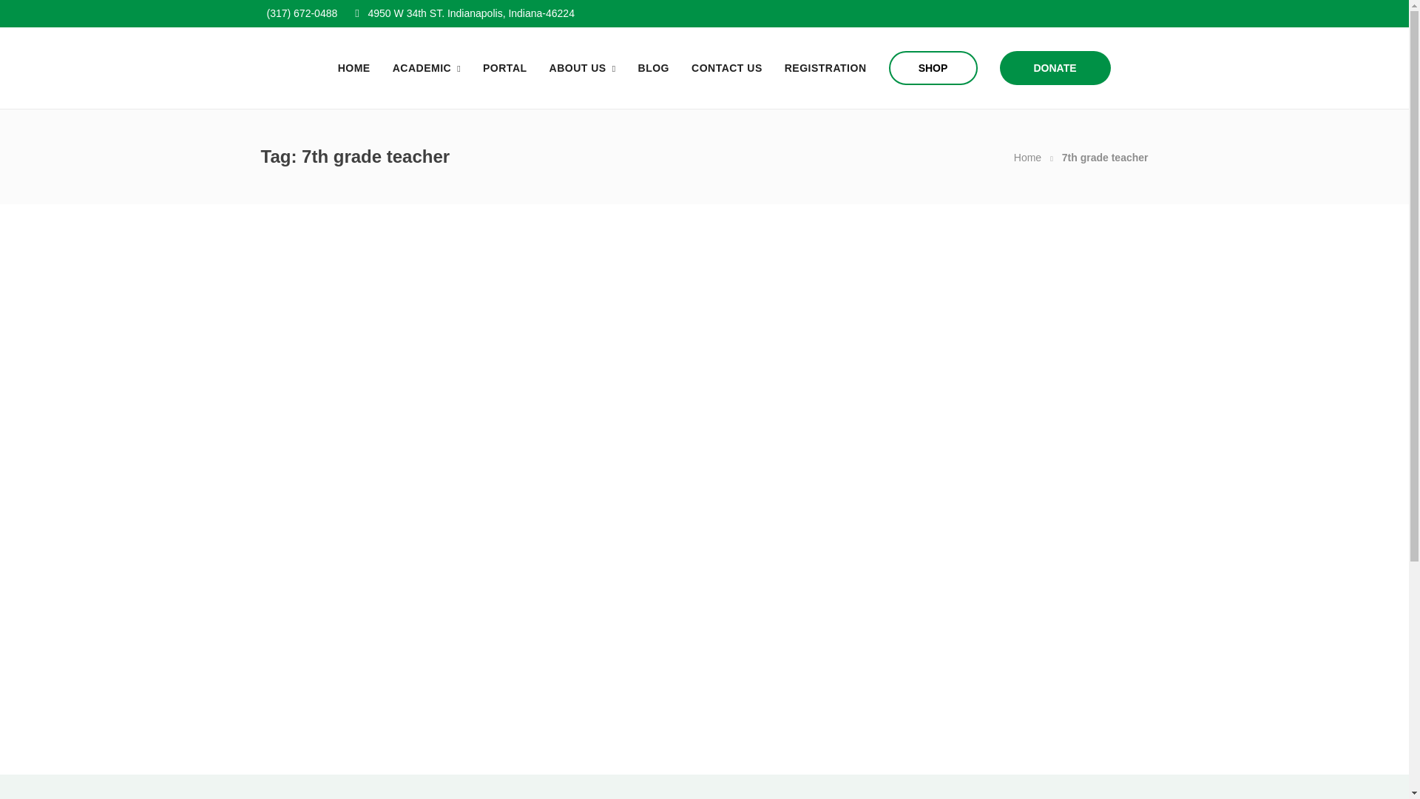  Describe the element at coordinates (583, 68) in the screenshot. I see `ABOUT US` at that location.